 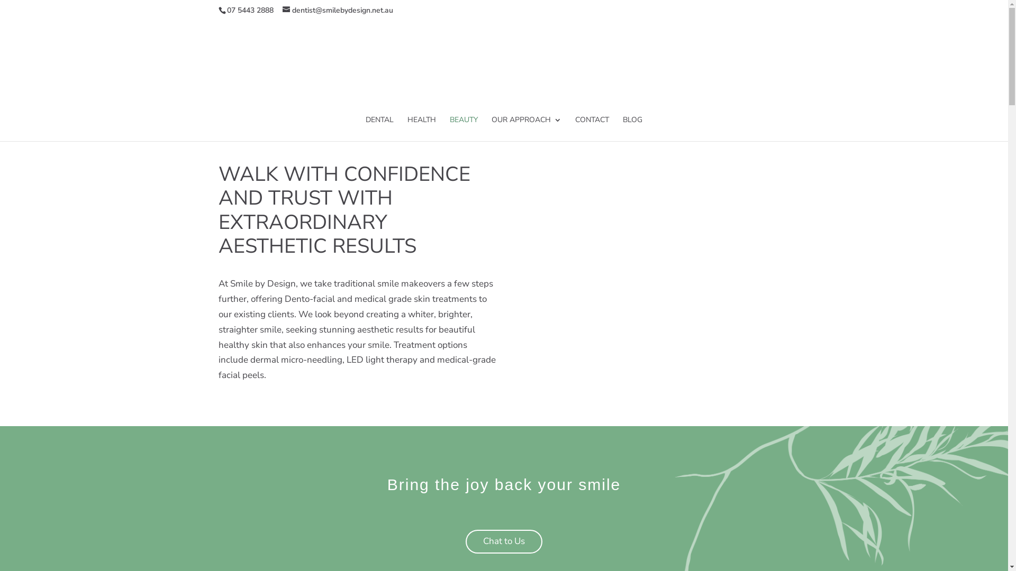 What do you see at coordinates (504, 541) in the screenshot?
I see `Chat to Us` at bounding box center [504, 541].